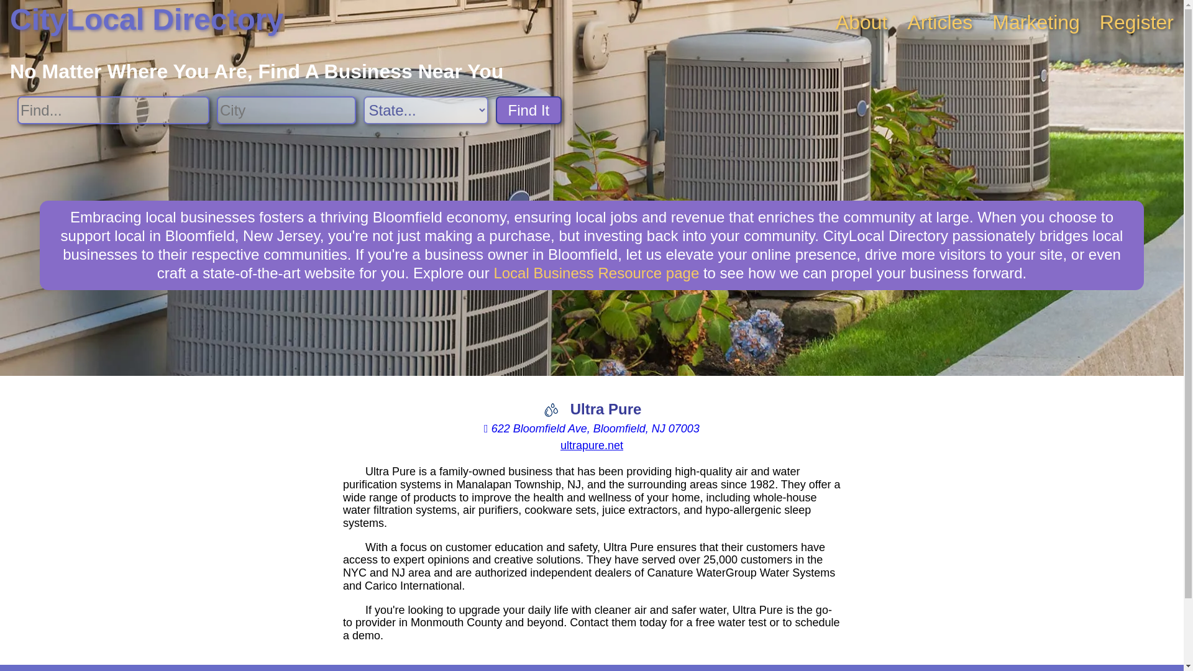  Describe the element at coordinates (1036, 22) in the screenshot. I see `Marketing` at that location.